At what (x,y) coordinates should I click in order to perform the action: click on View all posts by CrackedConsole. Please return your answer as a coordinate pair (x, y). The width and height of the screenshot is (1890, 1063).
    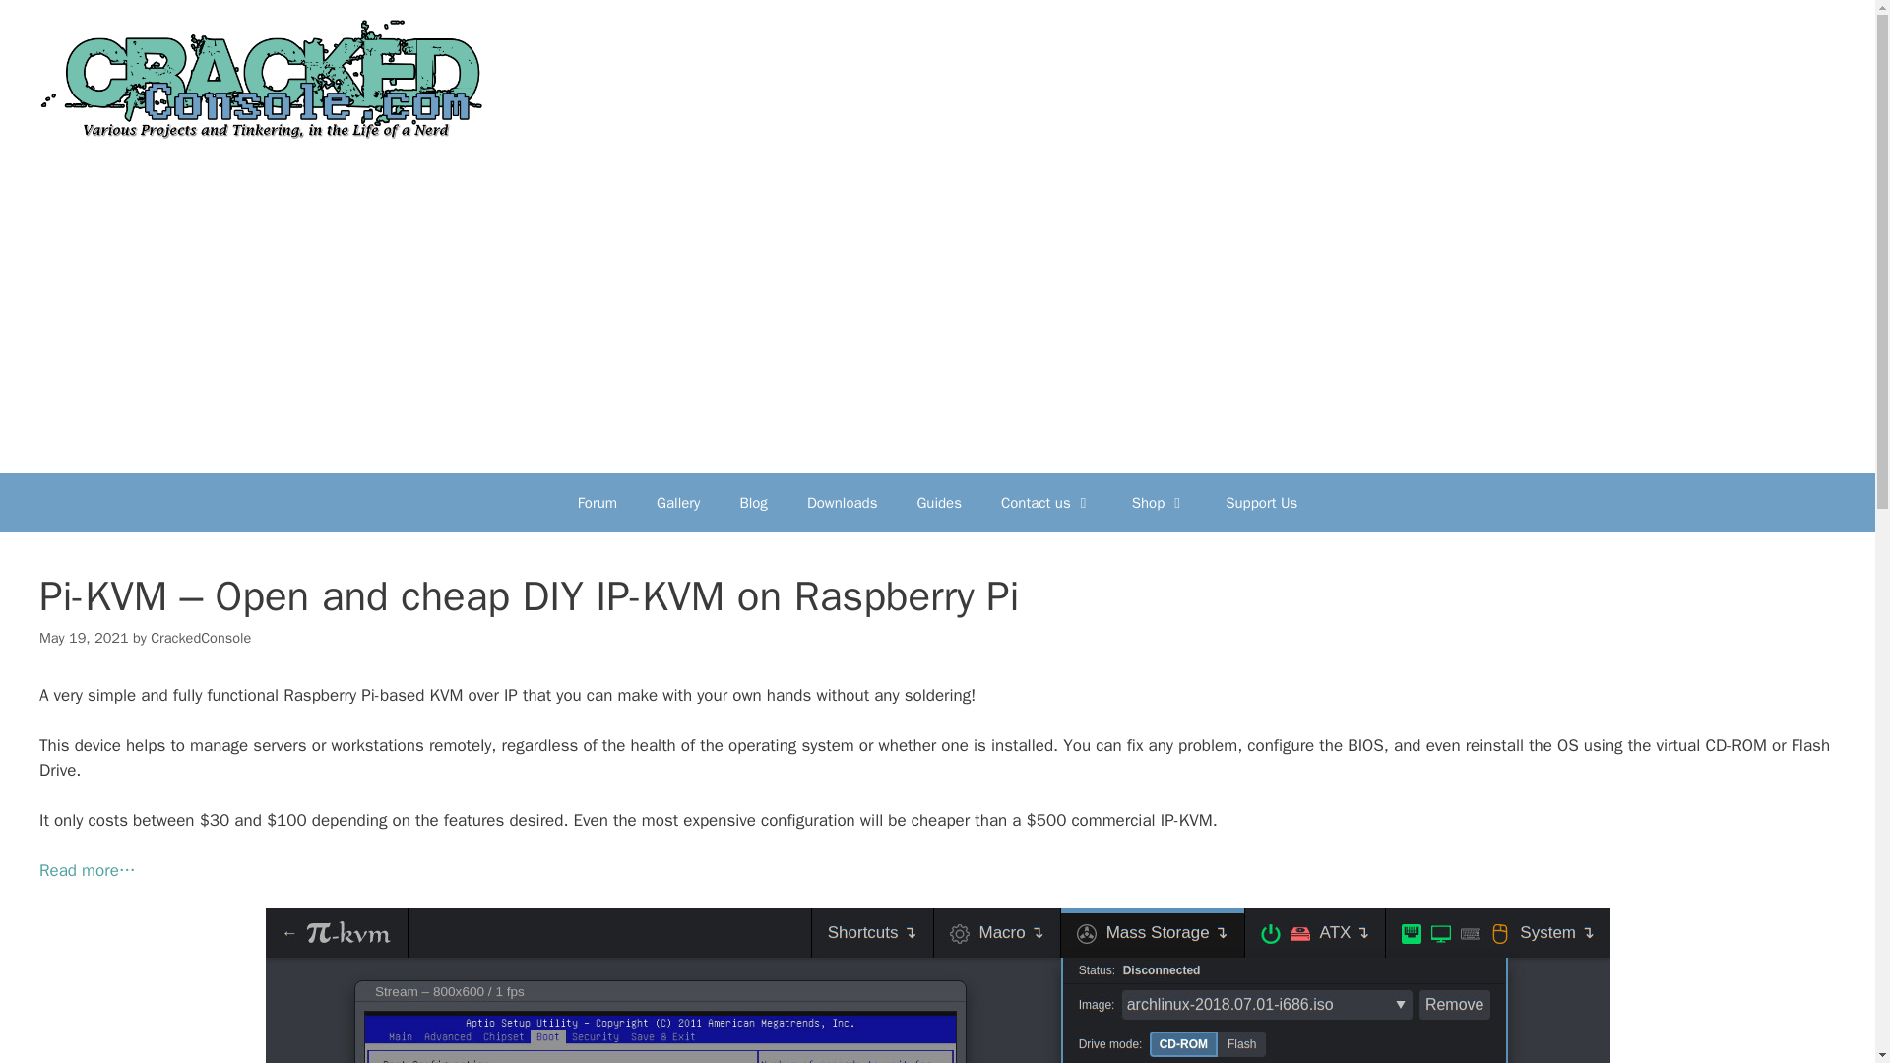
    Looking at the image, I should click on (201, 638).